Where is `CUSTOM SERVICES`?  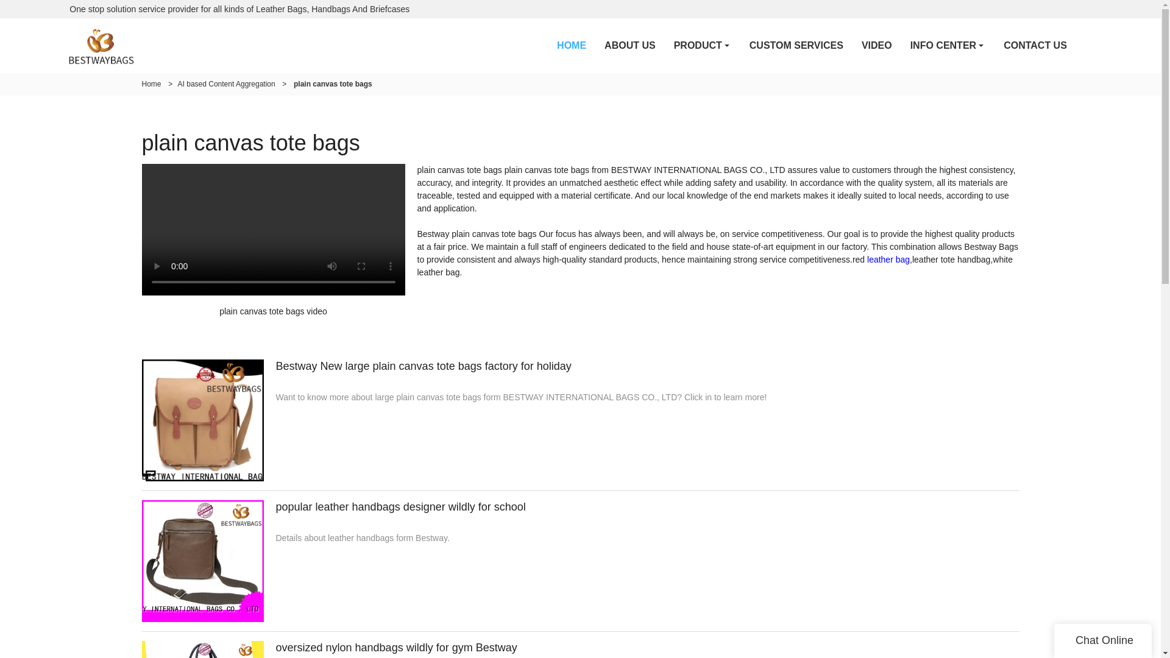
CUSTOM SERVICES is located at coordinates (796, 45).